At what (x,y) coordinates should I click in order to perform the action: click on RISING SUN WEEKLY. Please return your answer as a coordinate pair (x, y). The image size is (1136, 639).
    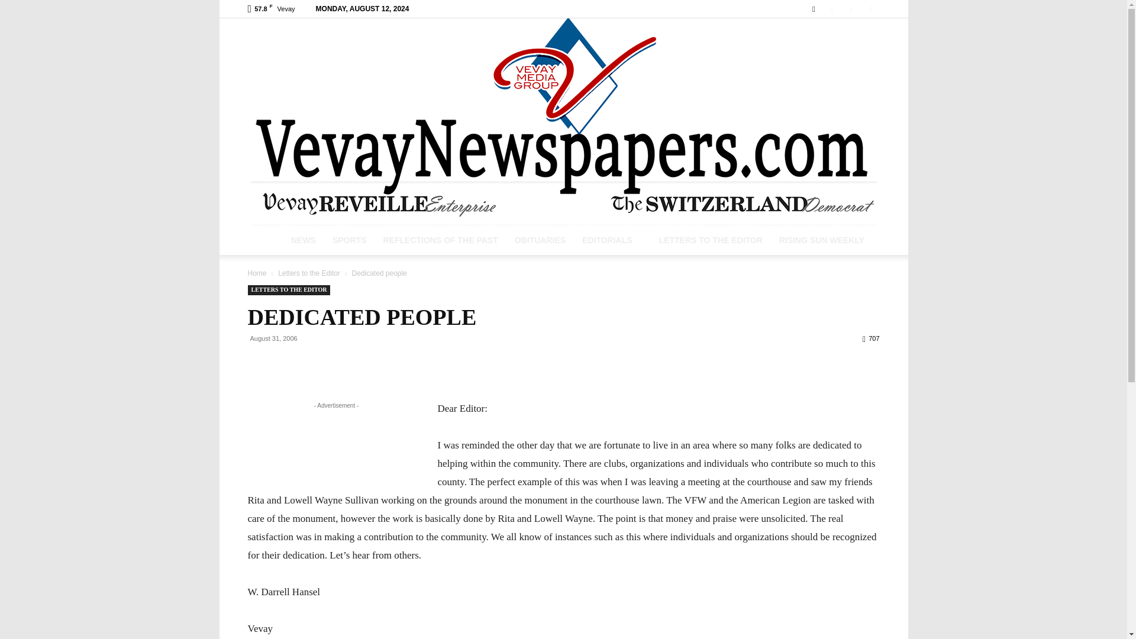
    Looking at the image, I should click on (821, 240).